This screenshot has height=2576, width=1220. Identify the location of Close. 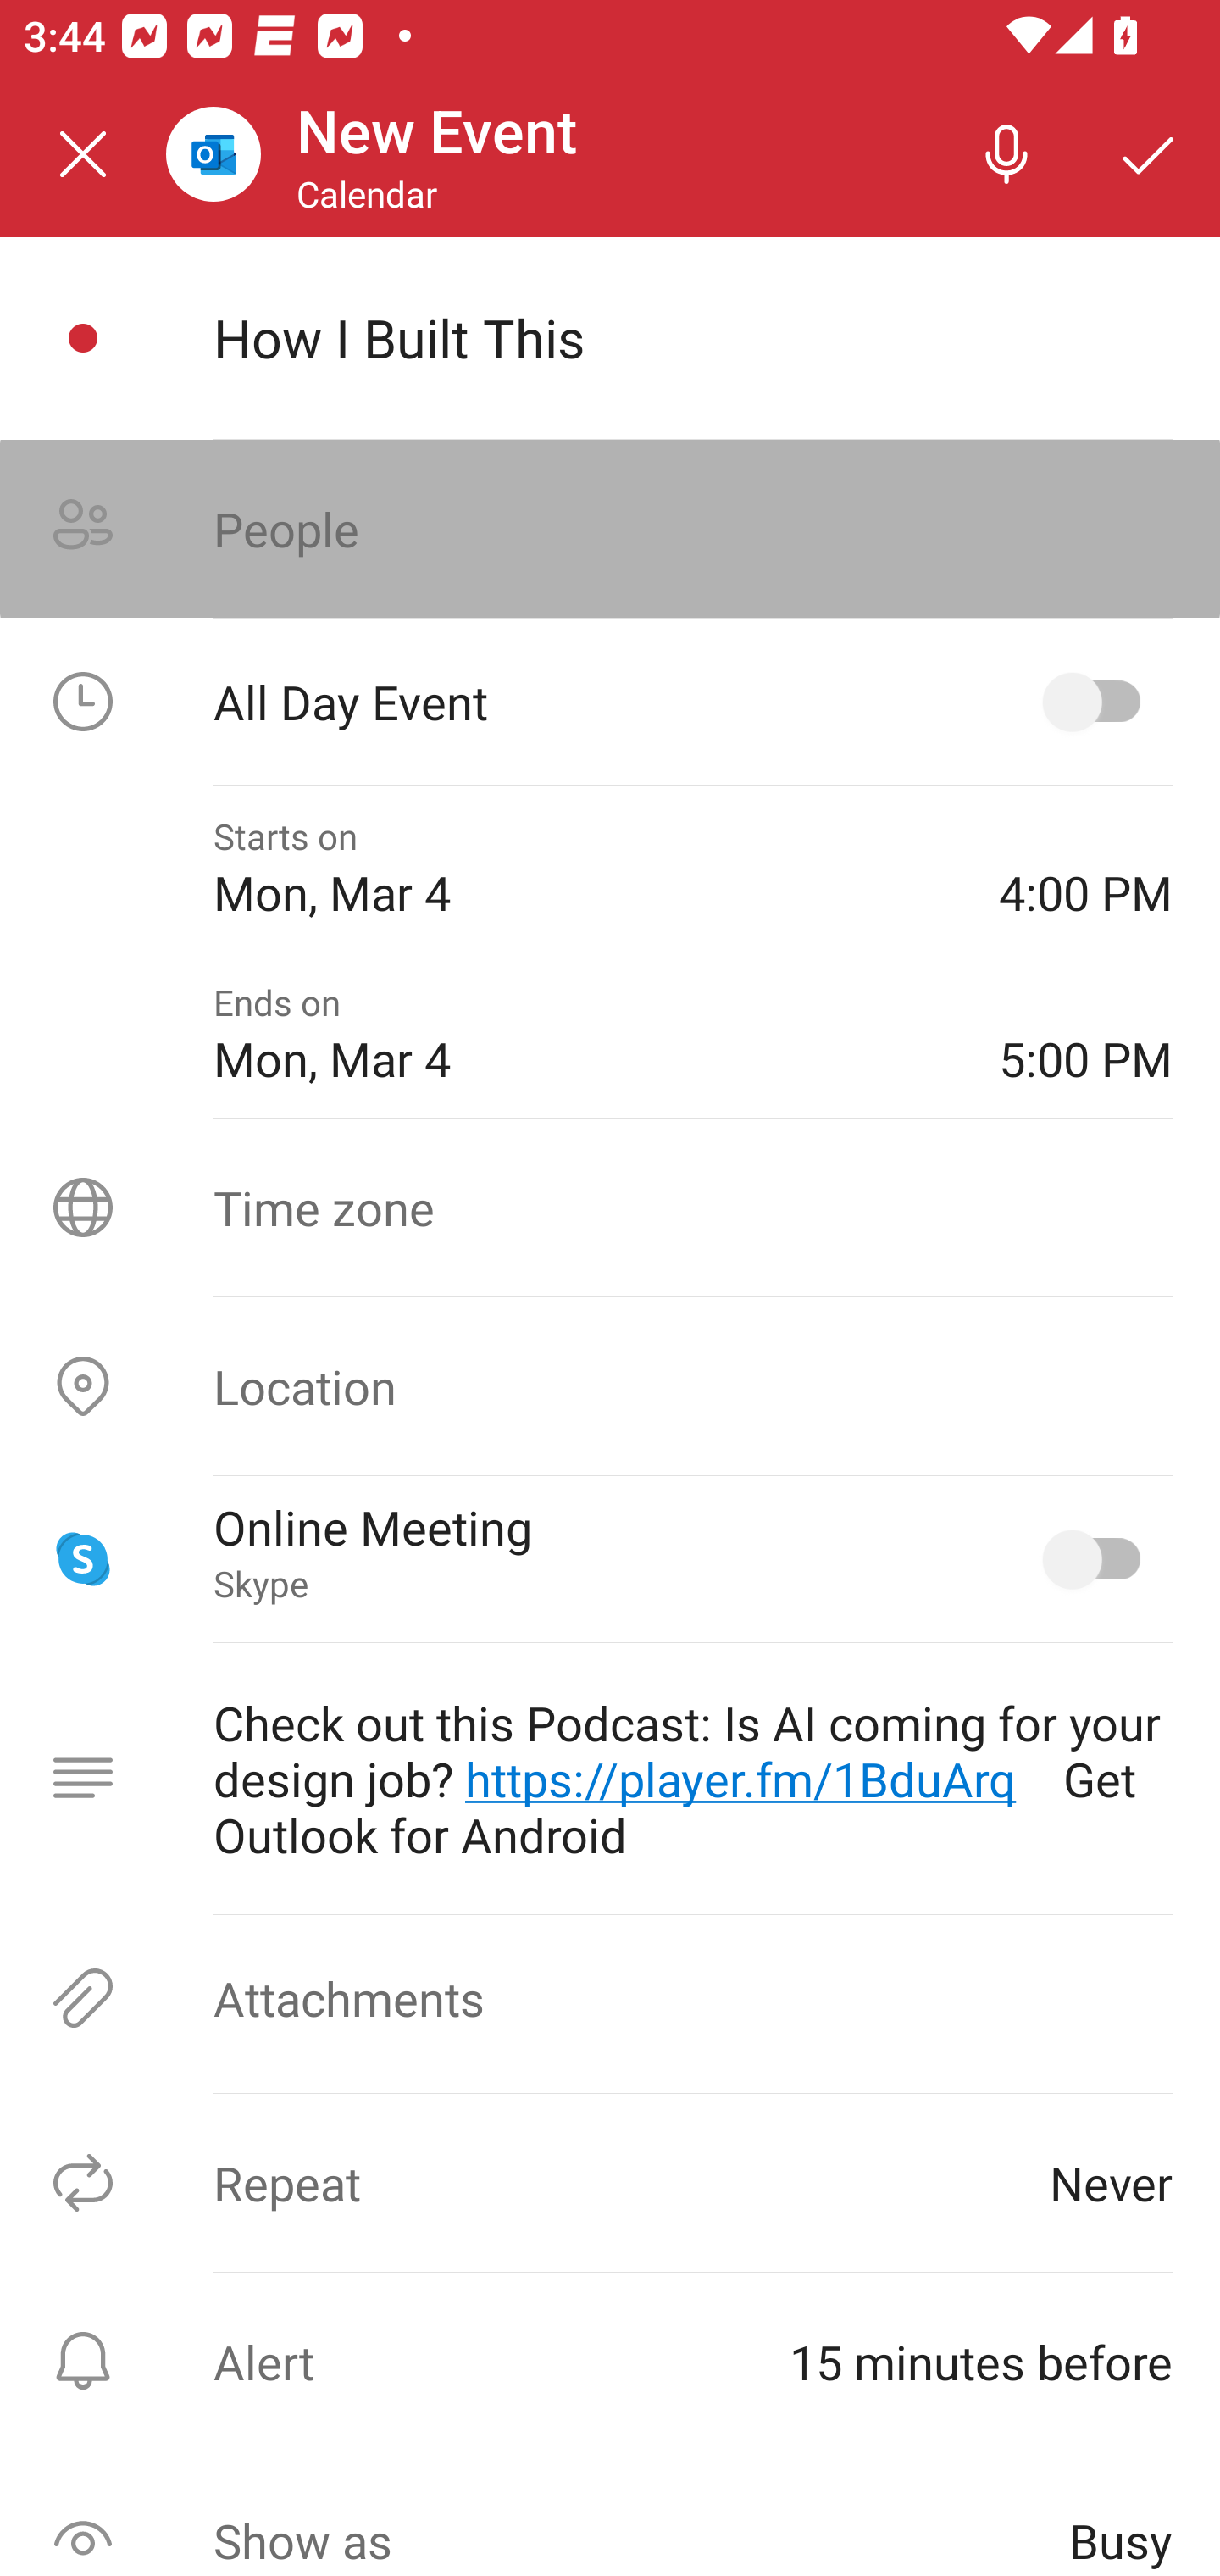
(83, 154).